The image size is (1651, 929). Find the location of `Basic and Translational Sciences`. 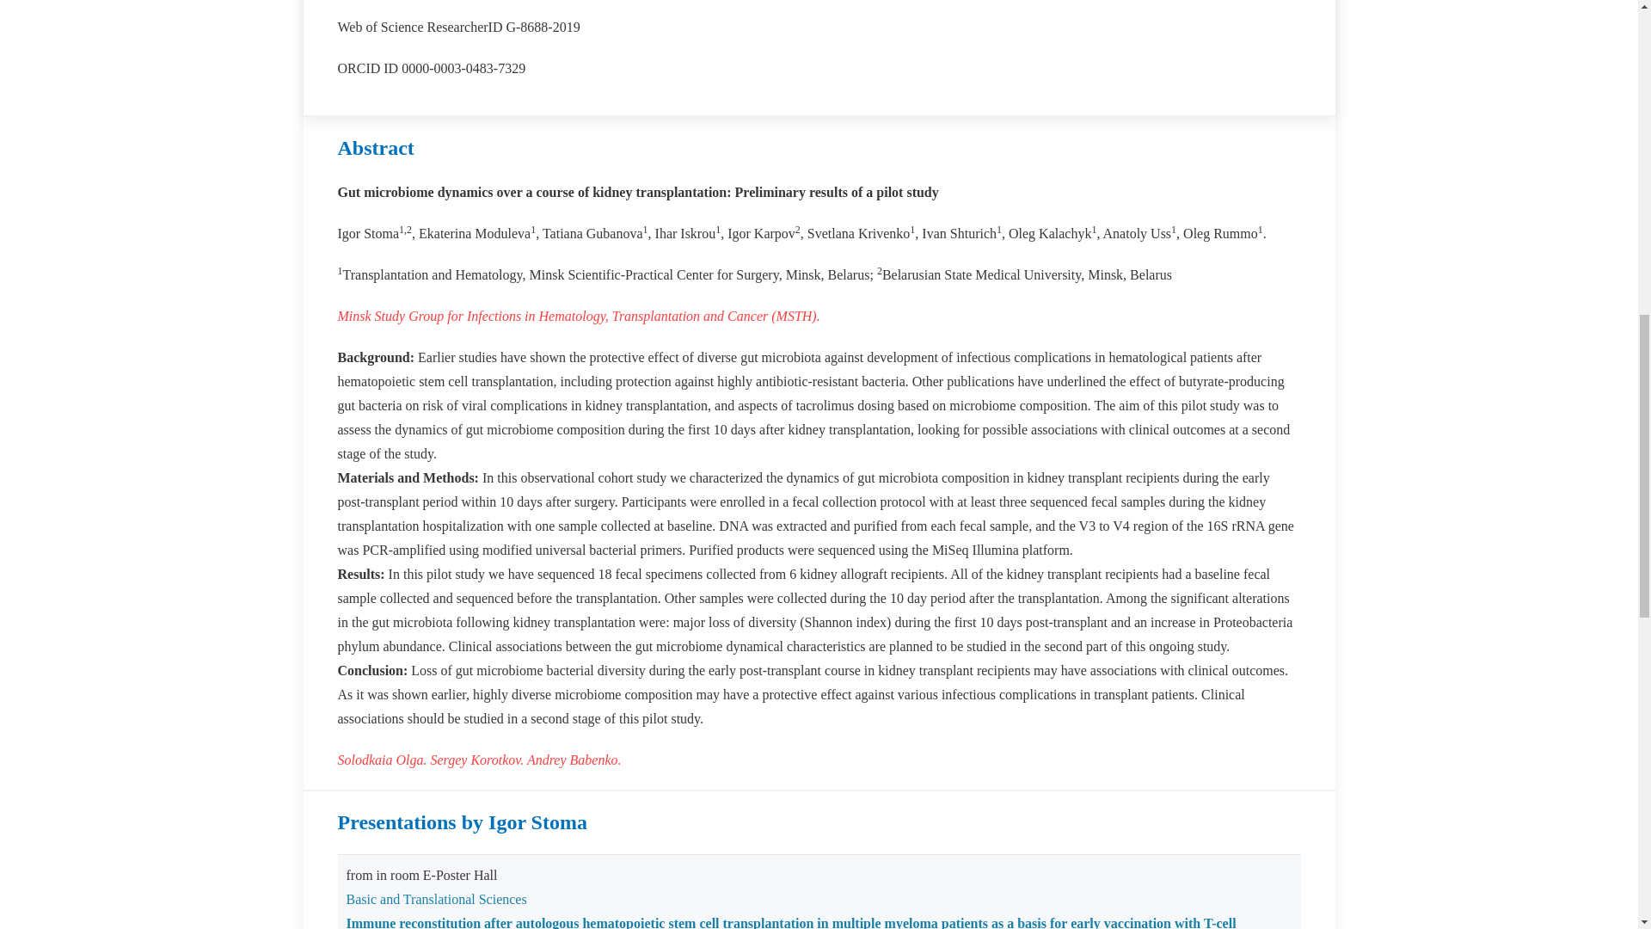

Basic and Translational Sciences is located at coordinates (435, 899).